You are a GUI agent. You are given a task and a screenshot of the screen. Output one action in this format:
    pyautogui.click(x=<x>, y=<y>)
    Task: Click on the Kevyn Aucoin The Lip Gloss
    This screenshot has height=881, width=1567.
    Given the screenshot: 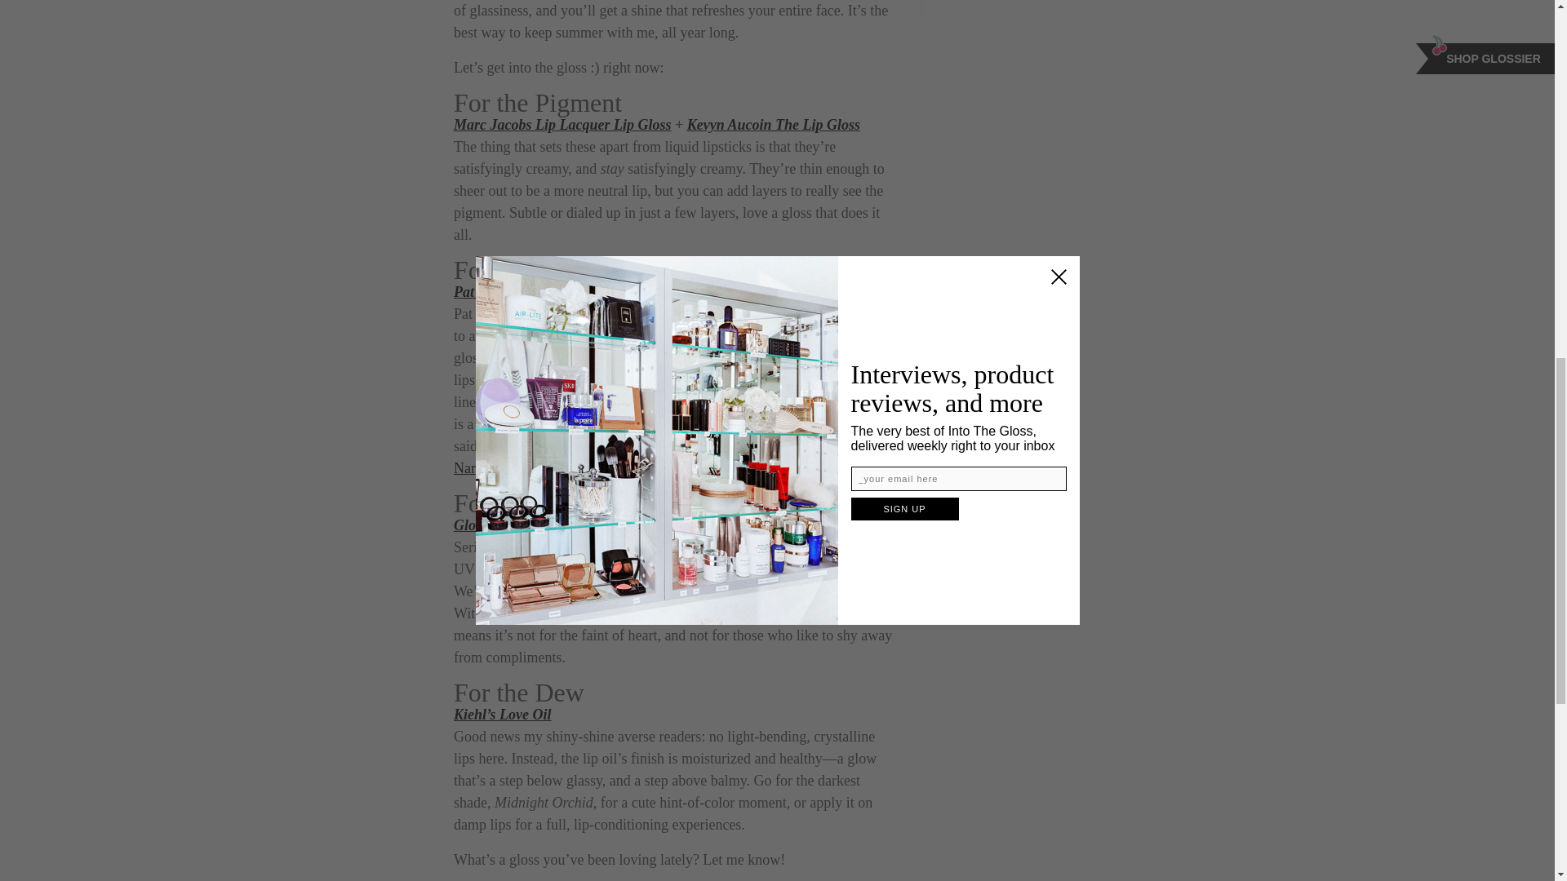 What is the action you would take?
    pyautogui.click(x=774, y=124)
    